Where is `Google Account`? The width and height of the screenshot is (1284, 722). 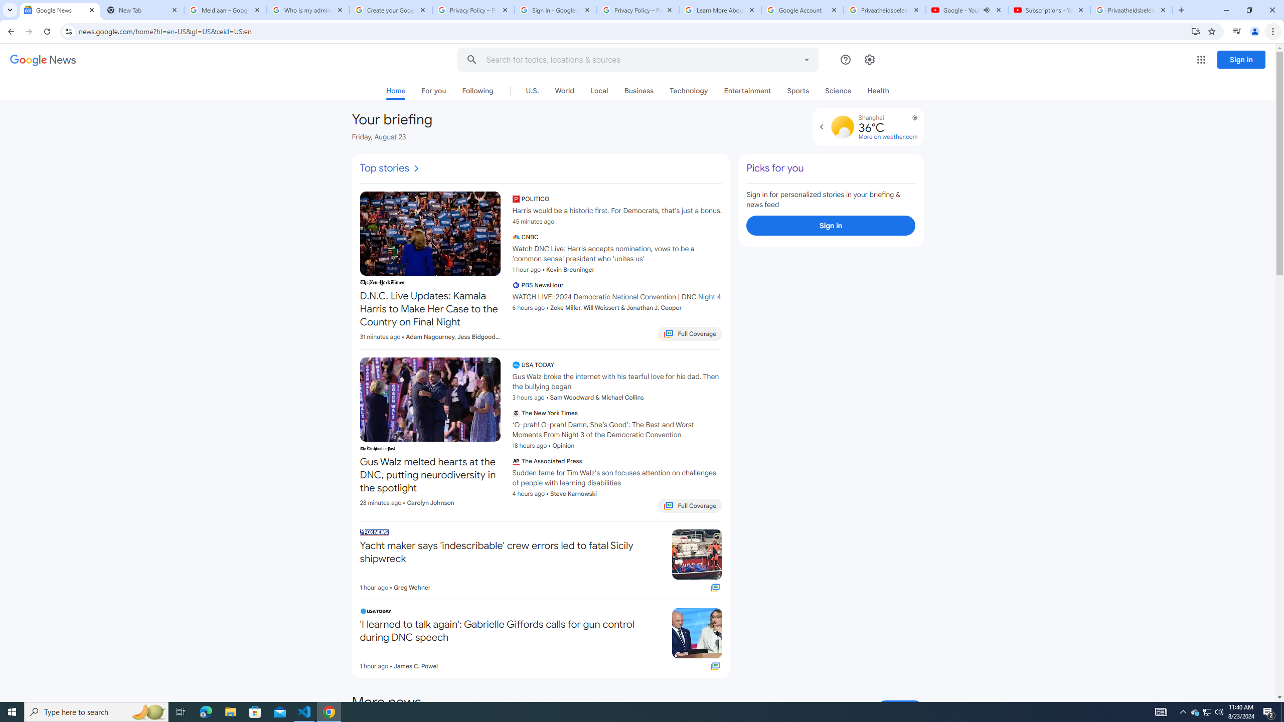 Google Account is located at coordinates (802, 10).